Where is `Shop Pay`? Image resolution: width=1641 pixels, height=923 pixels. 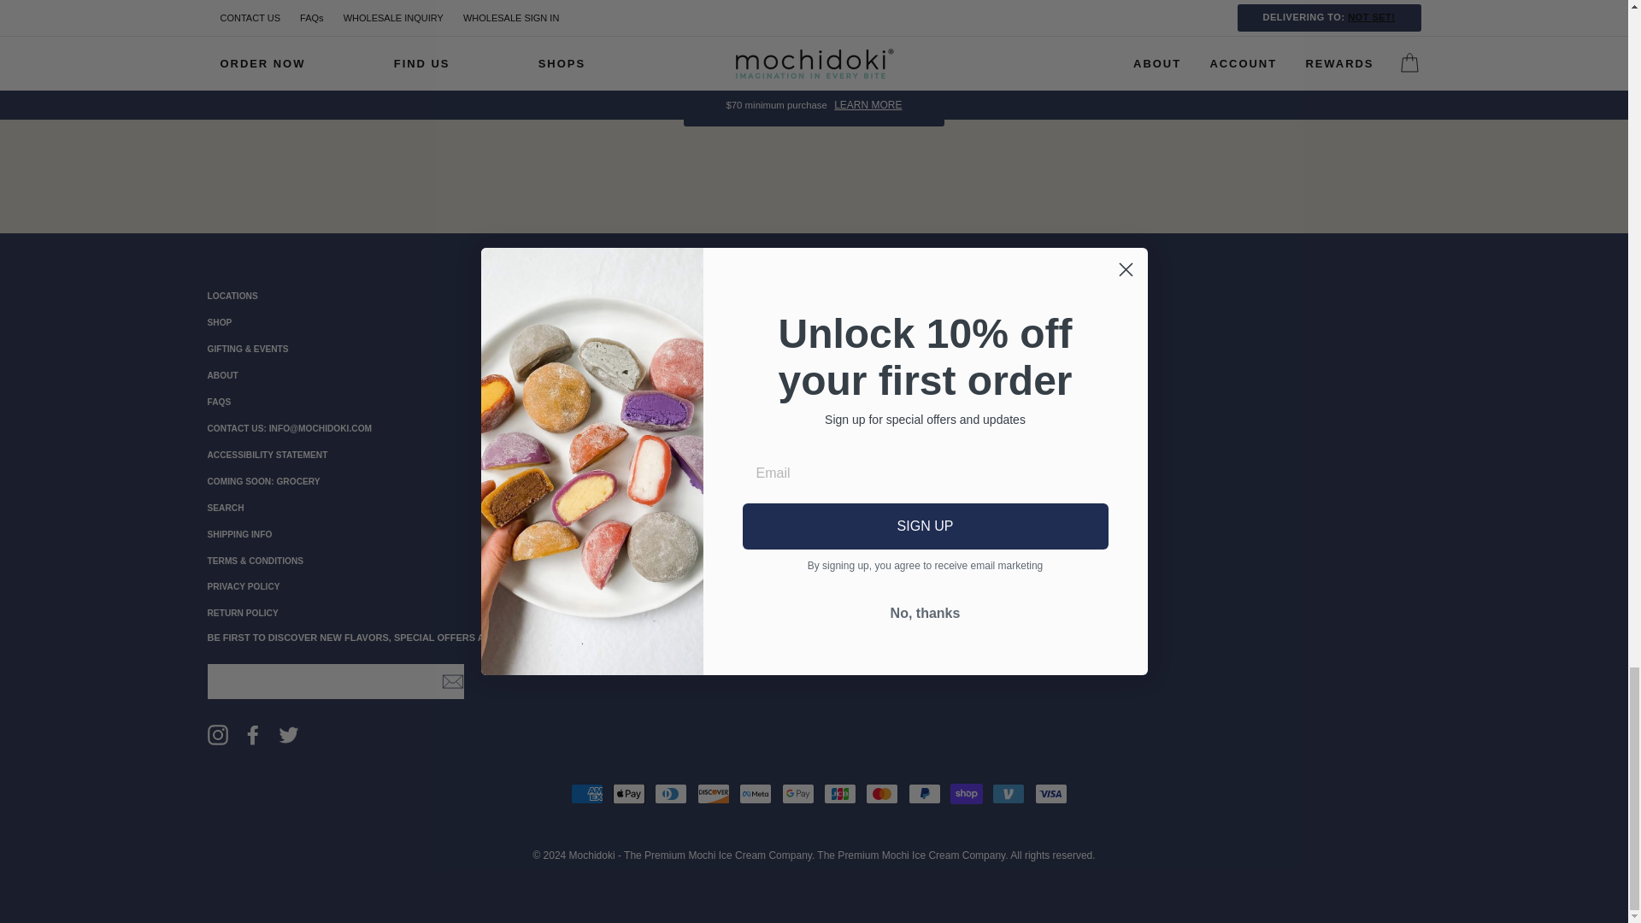 Shop Pay is located at coordinates (966, 793).